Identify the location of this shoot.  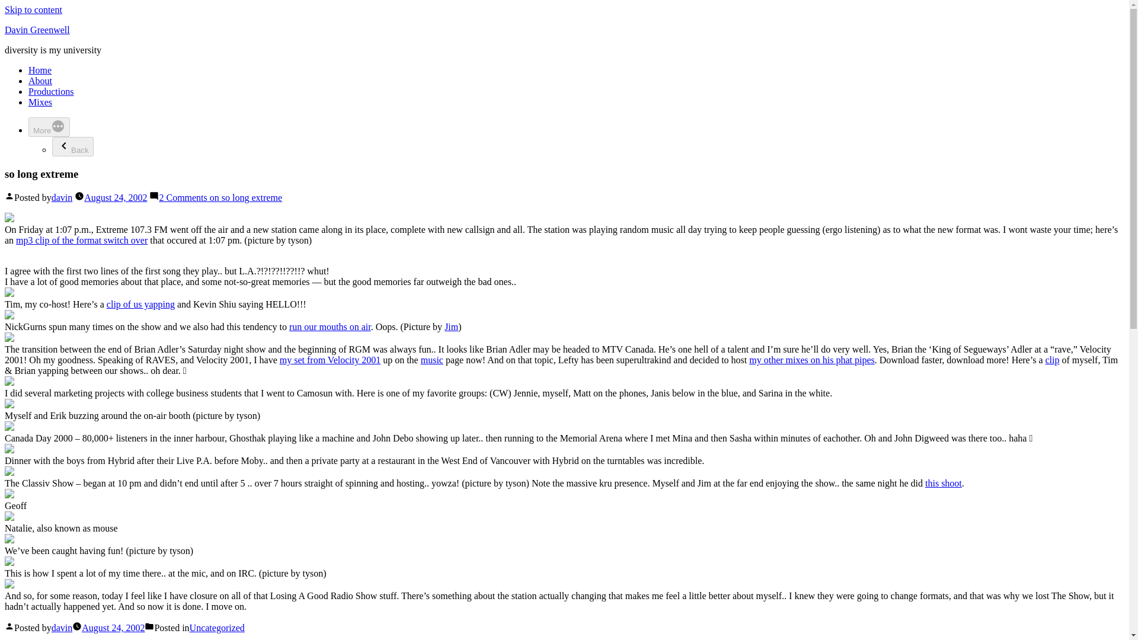
(943, 483).